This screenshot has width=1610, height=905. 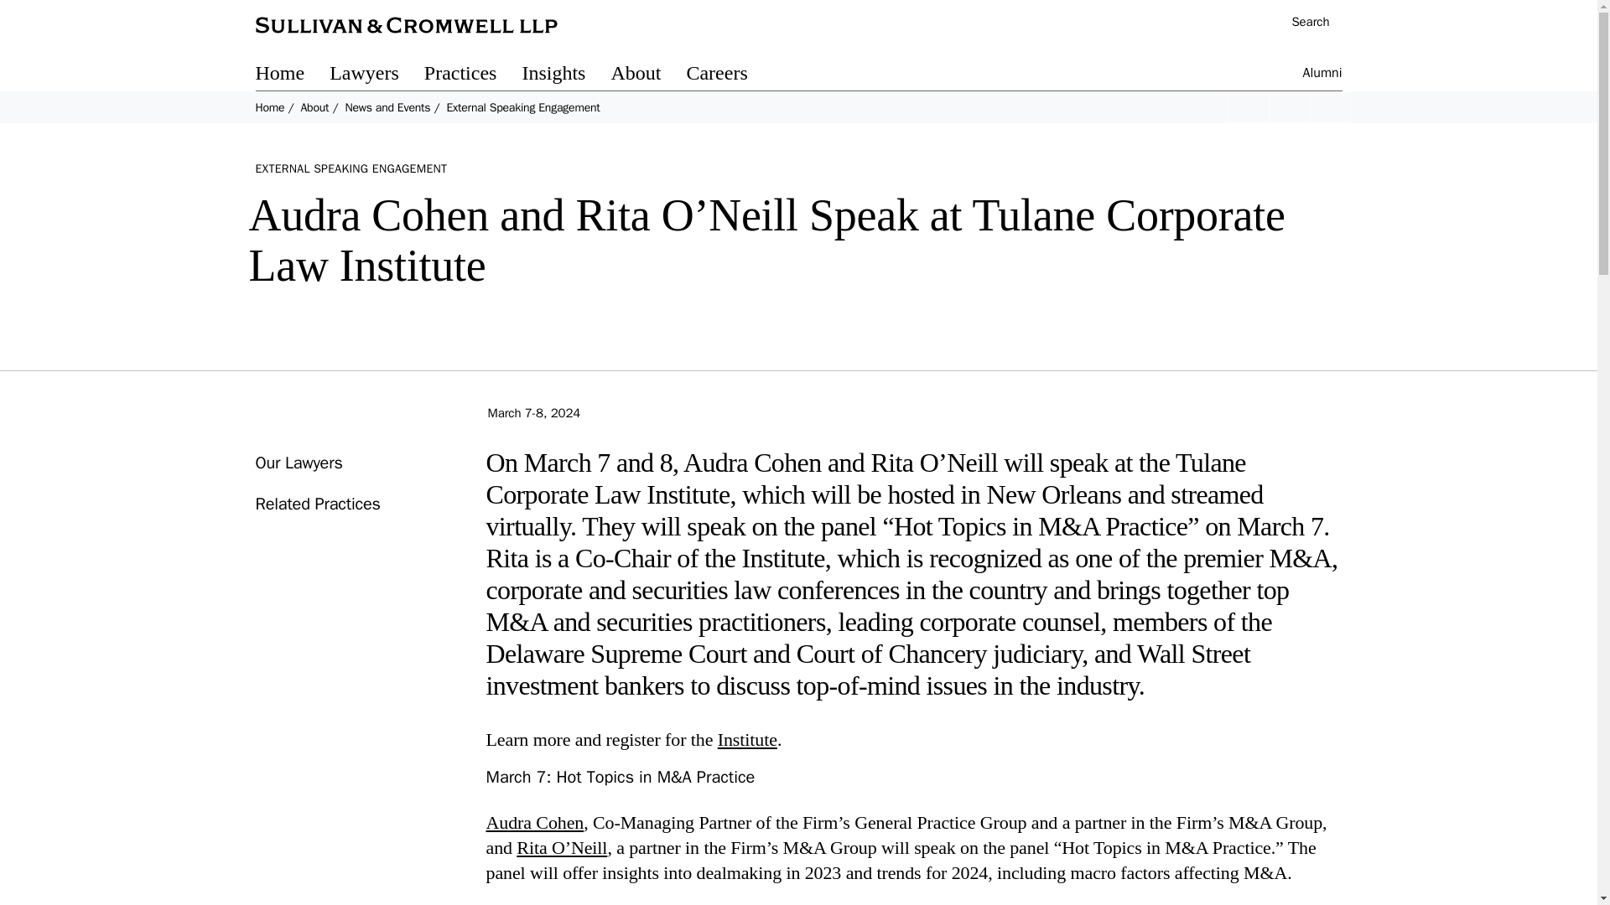 What do you see at coordinates (535, 821) in the screenshot?
I see `Audra Cohen` at bounding box center [535, 821].